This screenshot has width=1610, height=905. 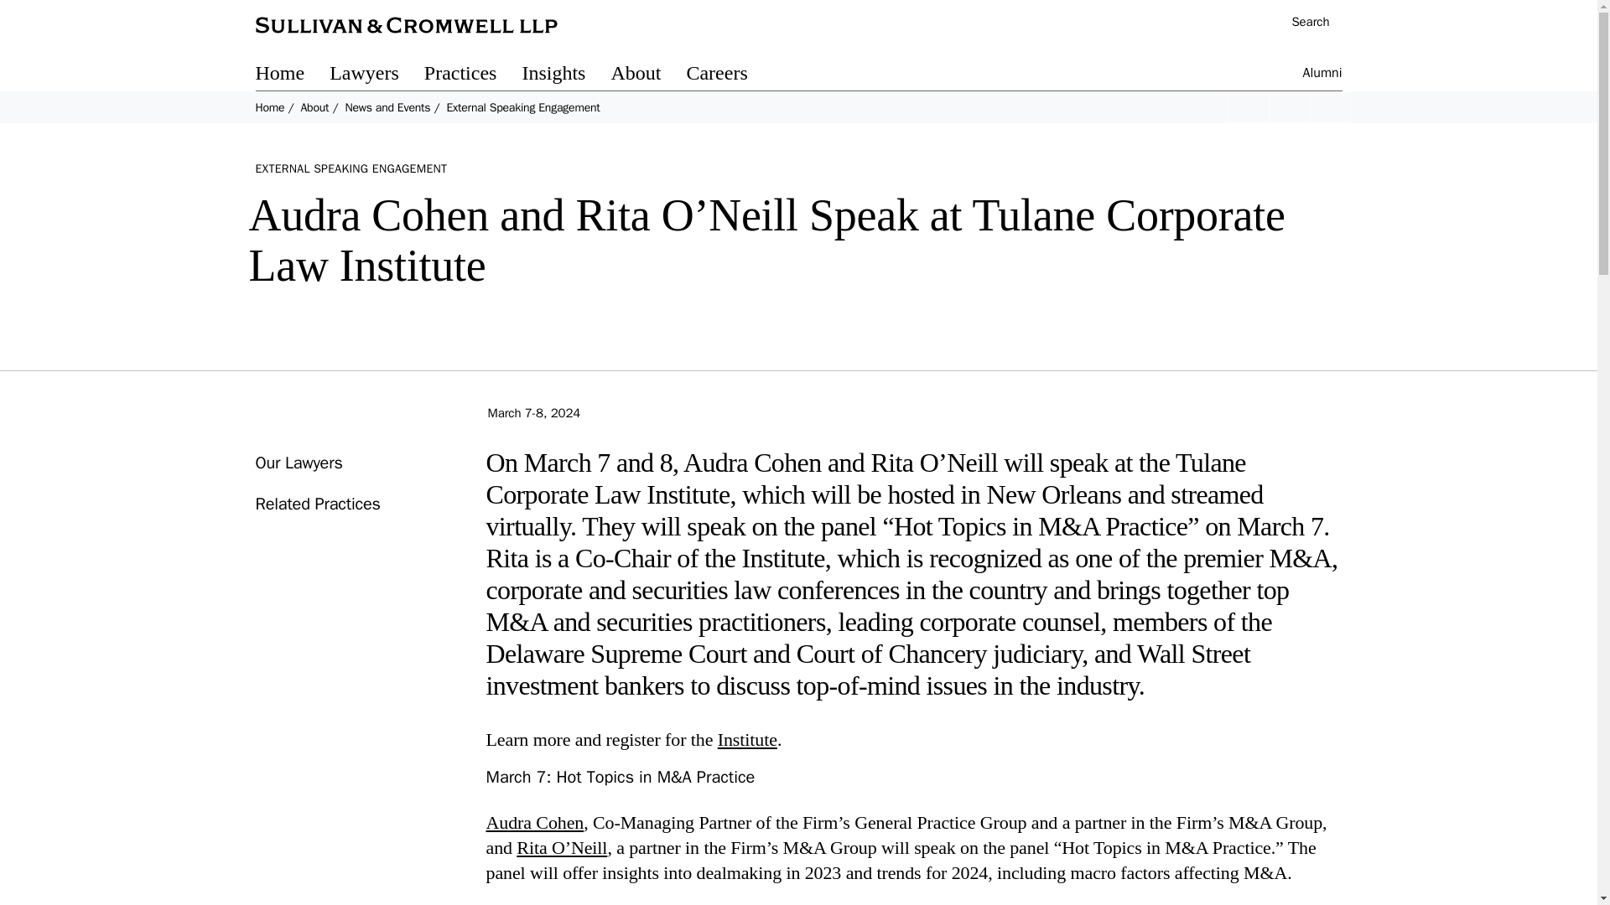 What do you see at coordinates (535, 821) in the screenshot?
I see `Audra Cohen` at bounding box center [535, 821].